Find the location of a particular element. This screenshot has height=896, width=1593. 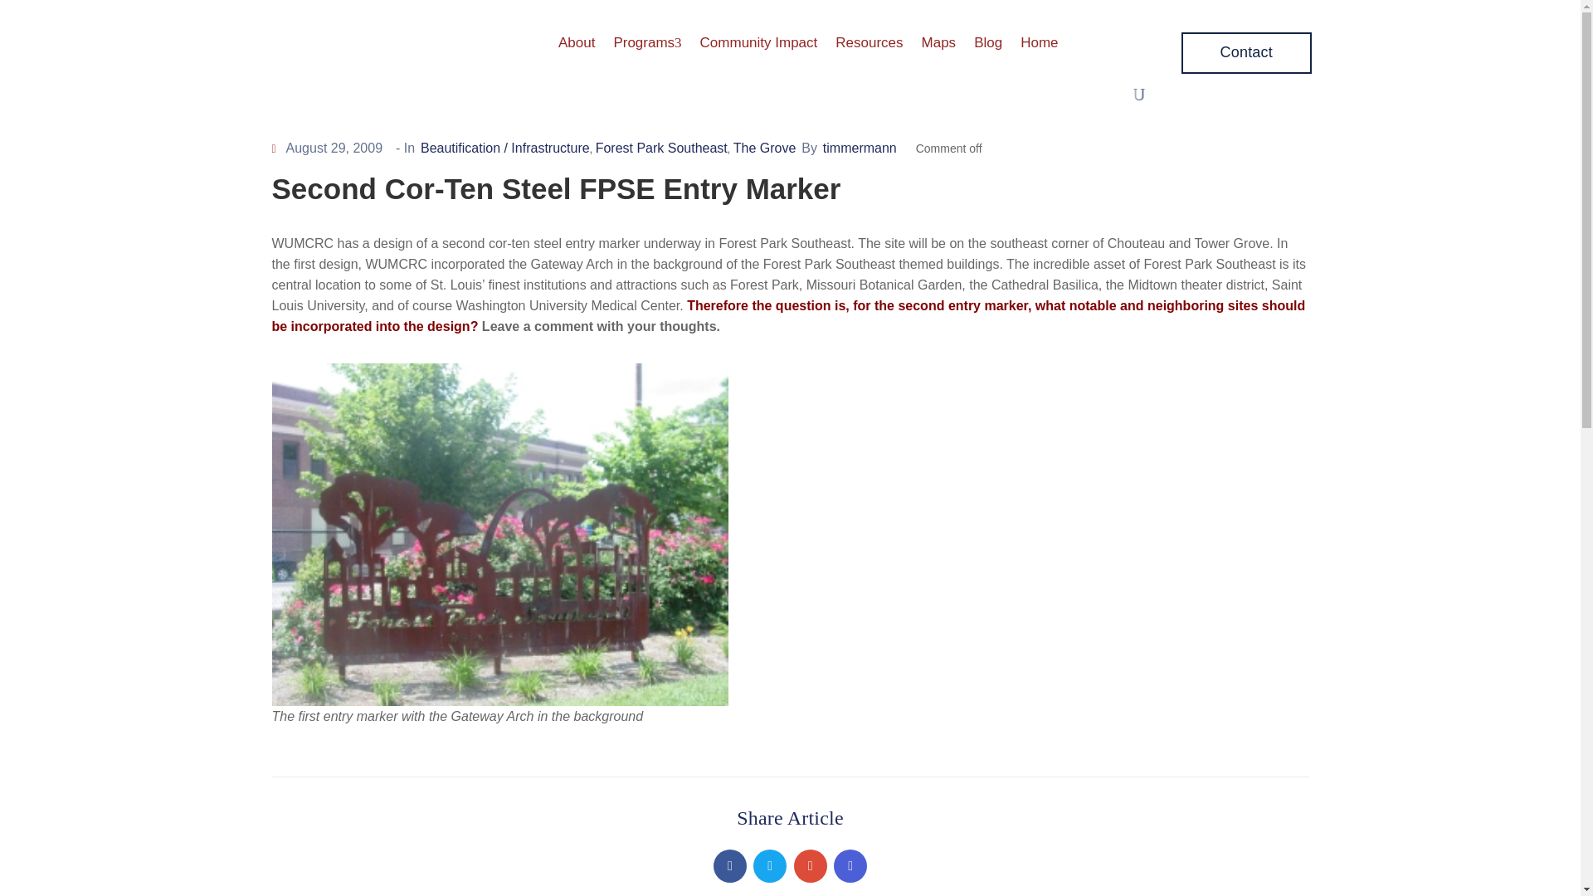

Facebook is located at coordinates (730, 865).